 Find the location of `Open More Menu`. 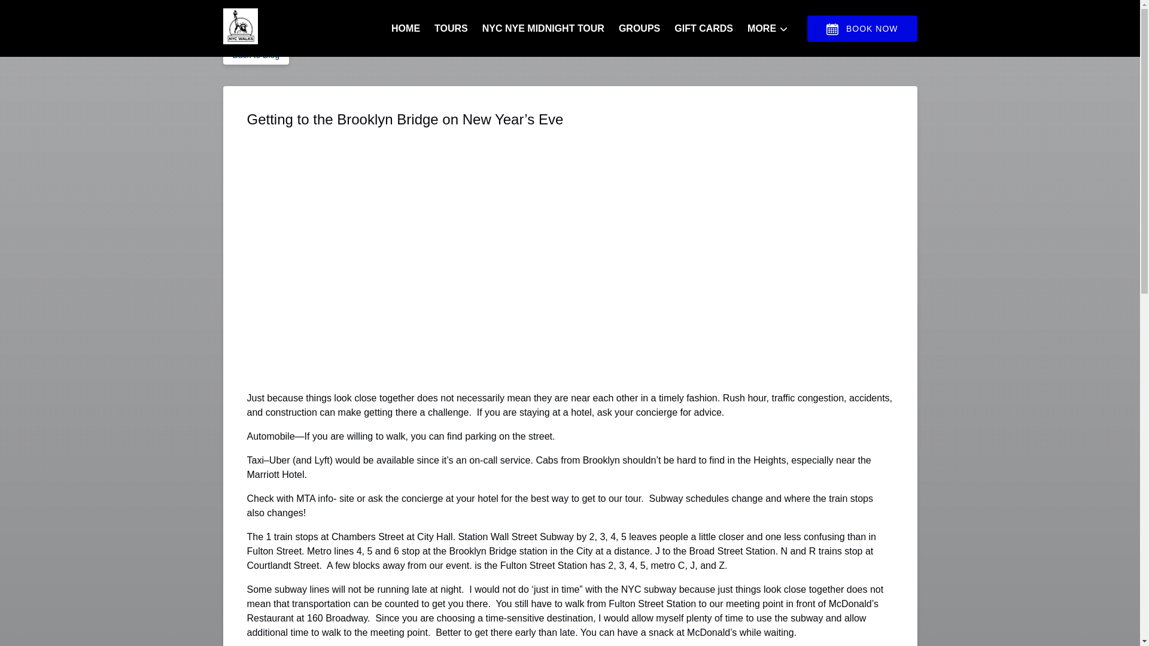

Open More Menu is located at coordinates (770, 26).